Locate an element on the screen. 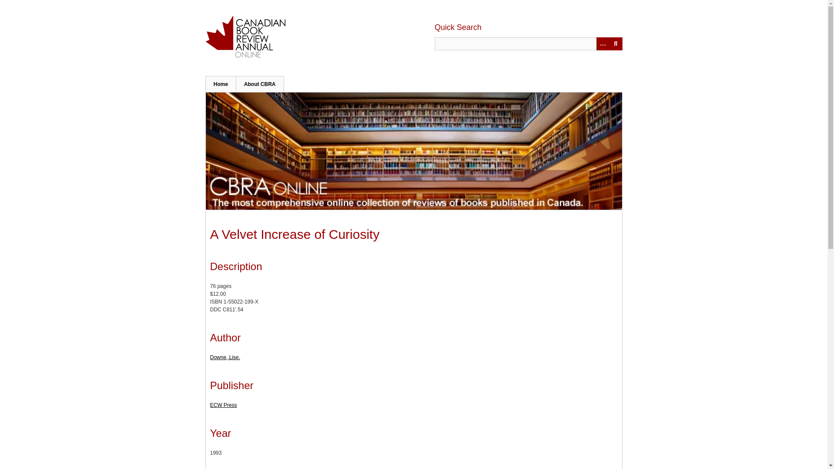 The height and width of the screenshot is (469, 834). Downe, Lise. is located at coordinates (225, 357).